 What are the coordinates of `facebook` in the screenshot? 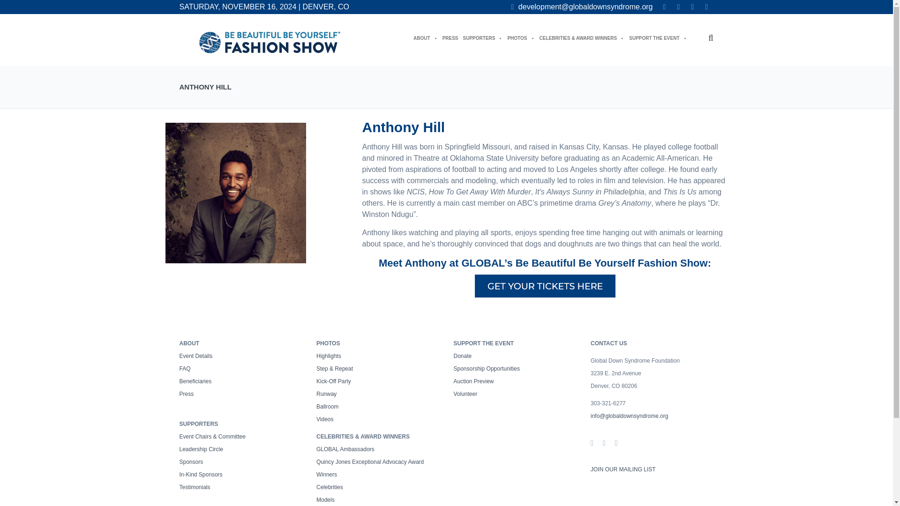 It's located at (664, 7).